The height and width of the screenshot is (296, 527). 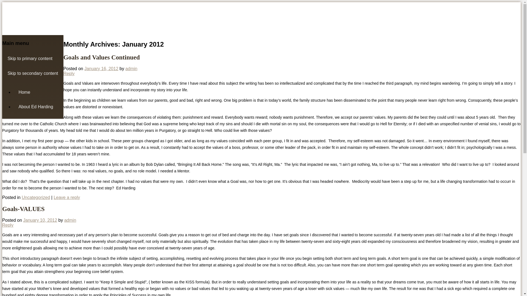 I want to click on Home, so click(x=38, y=92).